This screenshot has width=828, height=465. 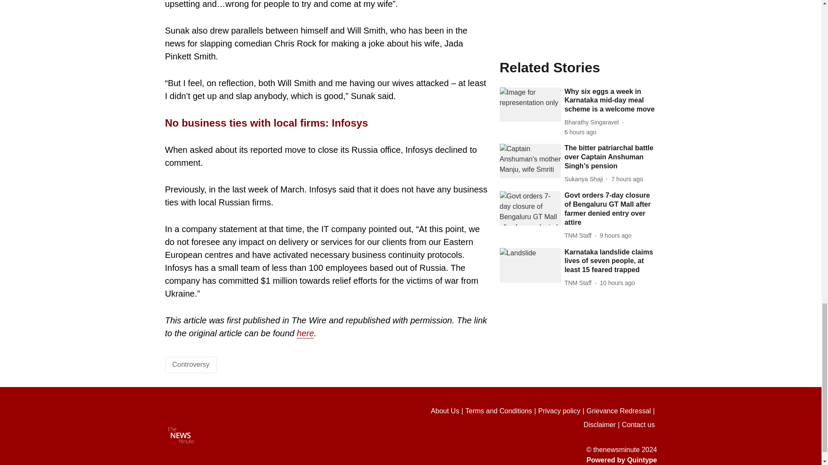 What do you see at coordinates (191, 364) in the screenshot?
I see `Controversy` at bounding box center [191, 364].